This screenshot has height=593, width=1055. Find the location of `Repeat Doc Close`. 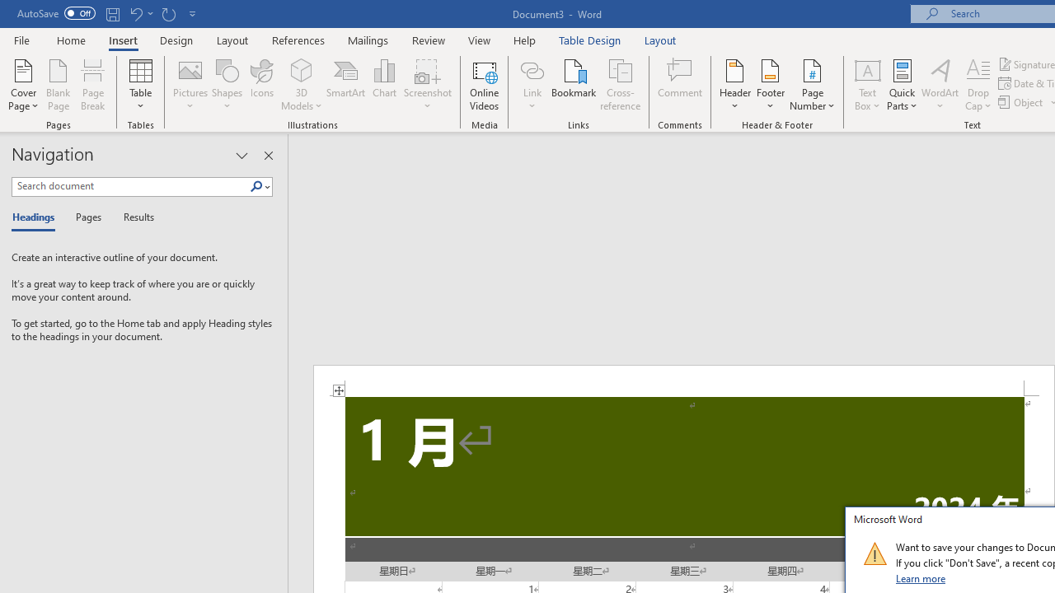

Repeat Doc Close is located at coordinates (168, 13).